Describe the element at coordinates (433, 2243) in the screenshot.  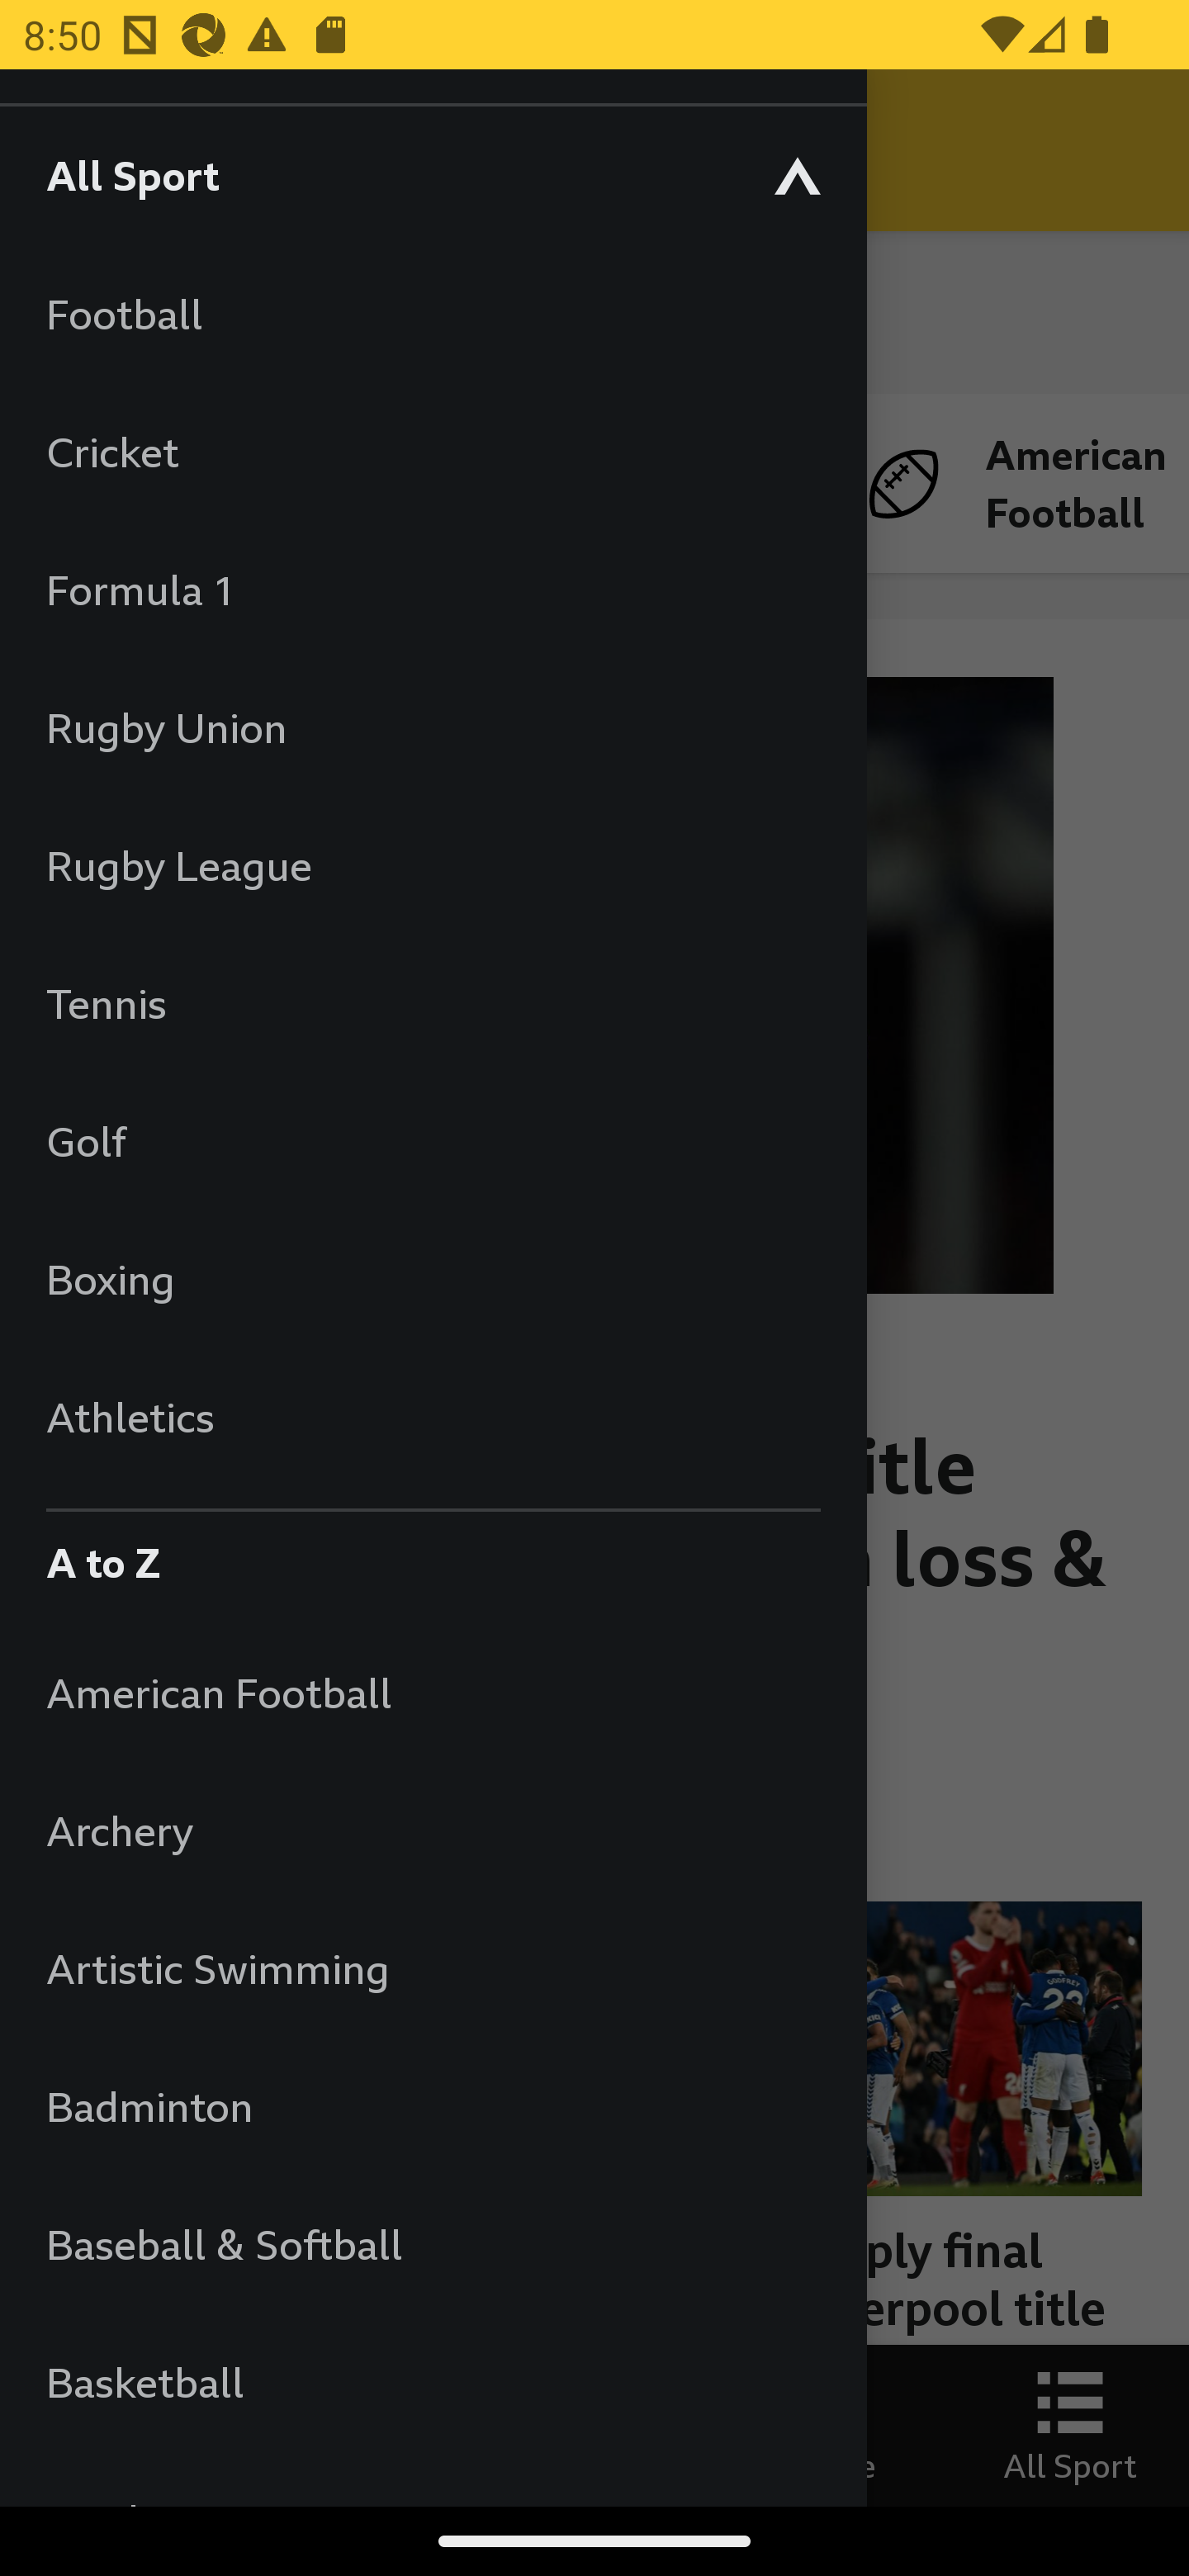
I see `Baseball & Softball` at that location.